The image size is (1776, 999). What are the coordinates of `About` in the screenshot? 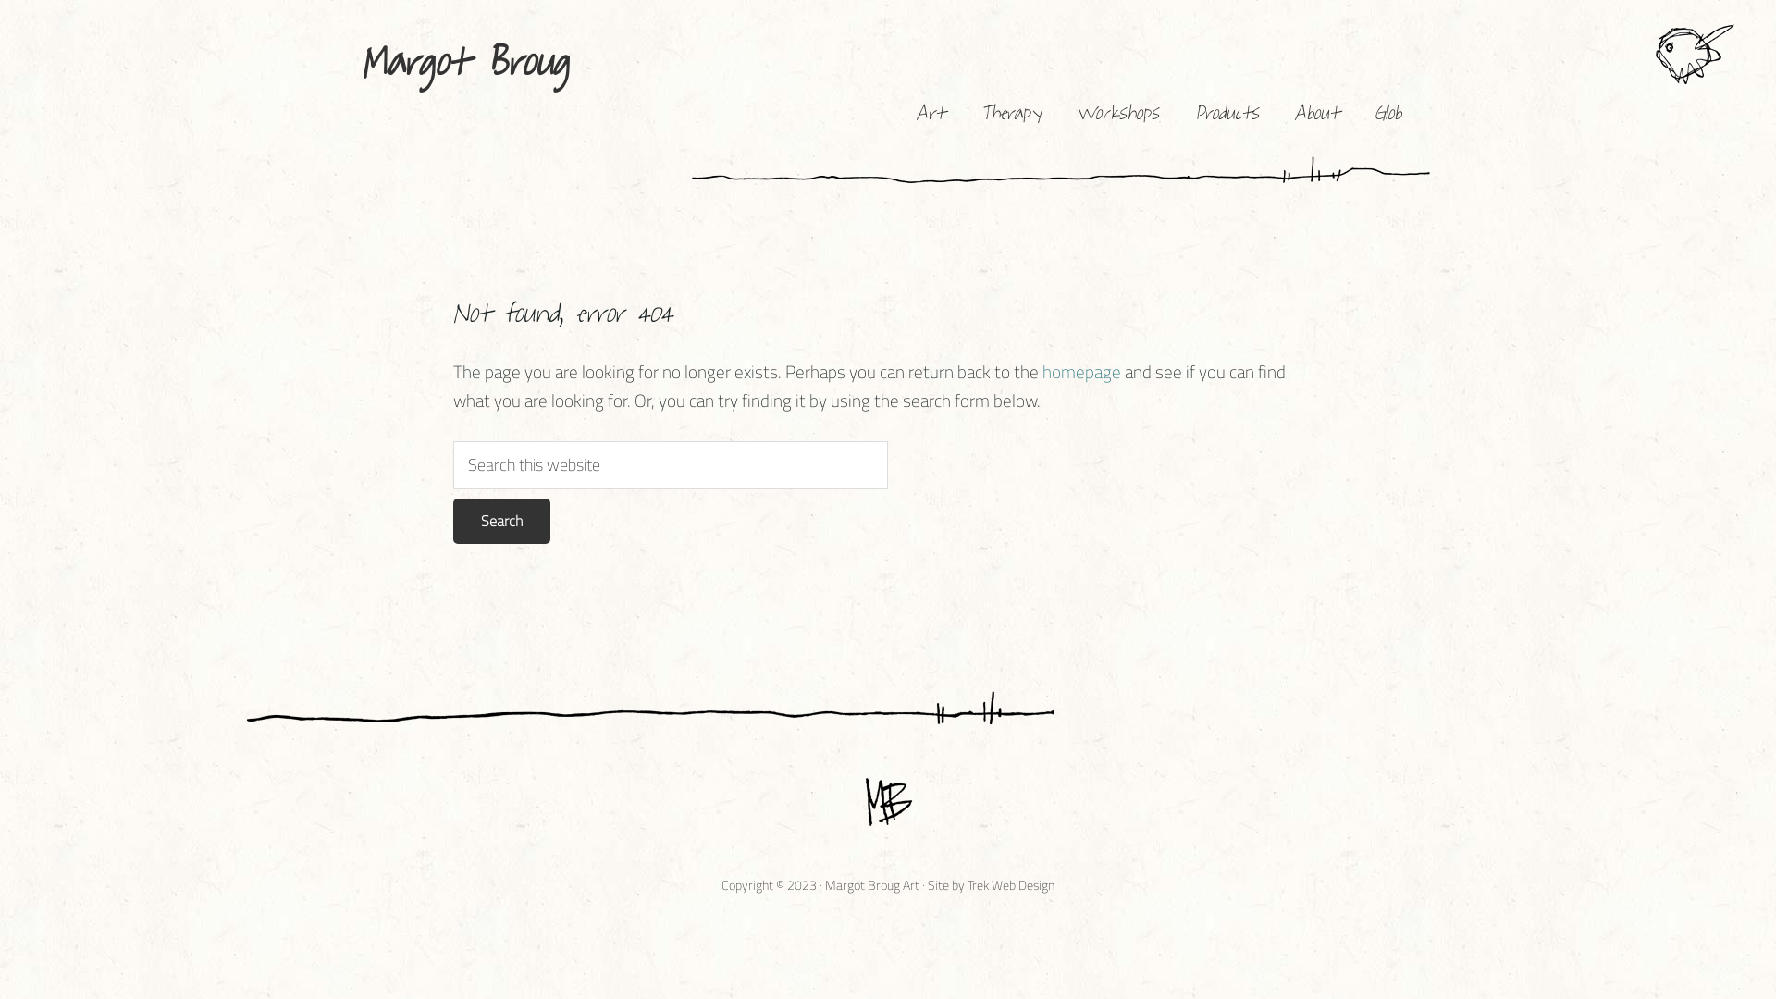 It's located at (1317, 114).